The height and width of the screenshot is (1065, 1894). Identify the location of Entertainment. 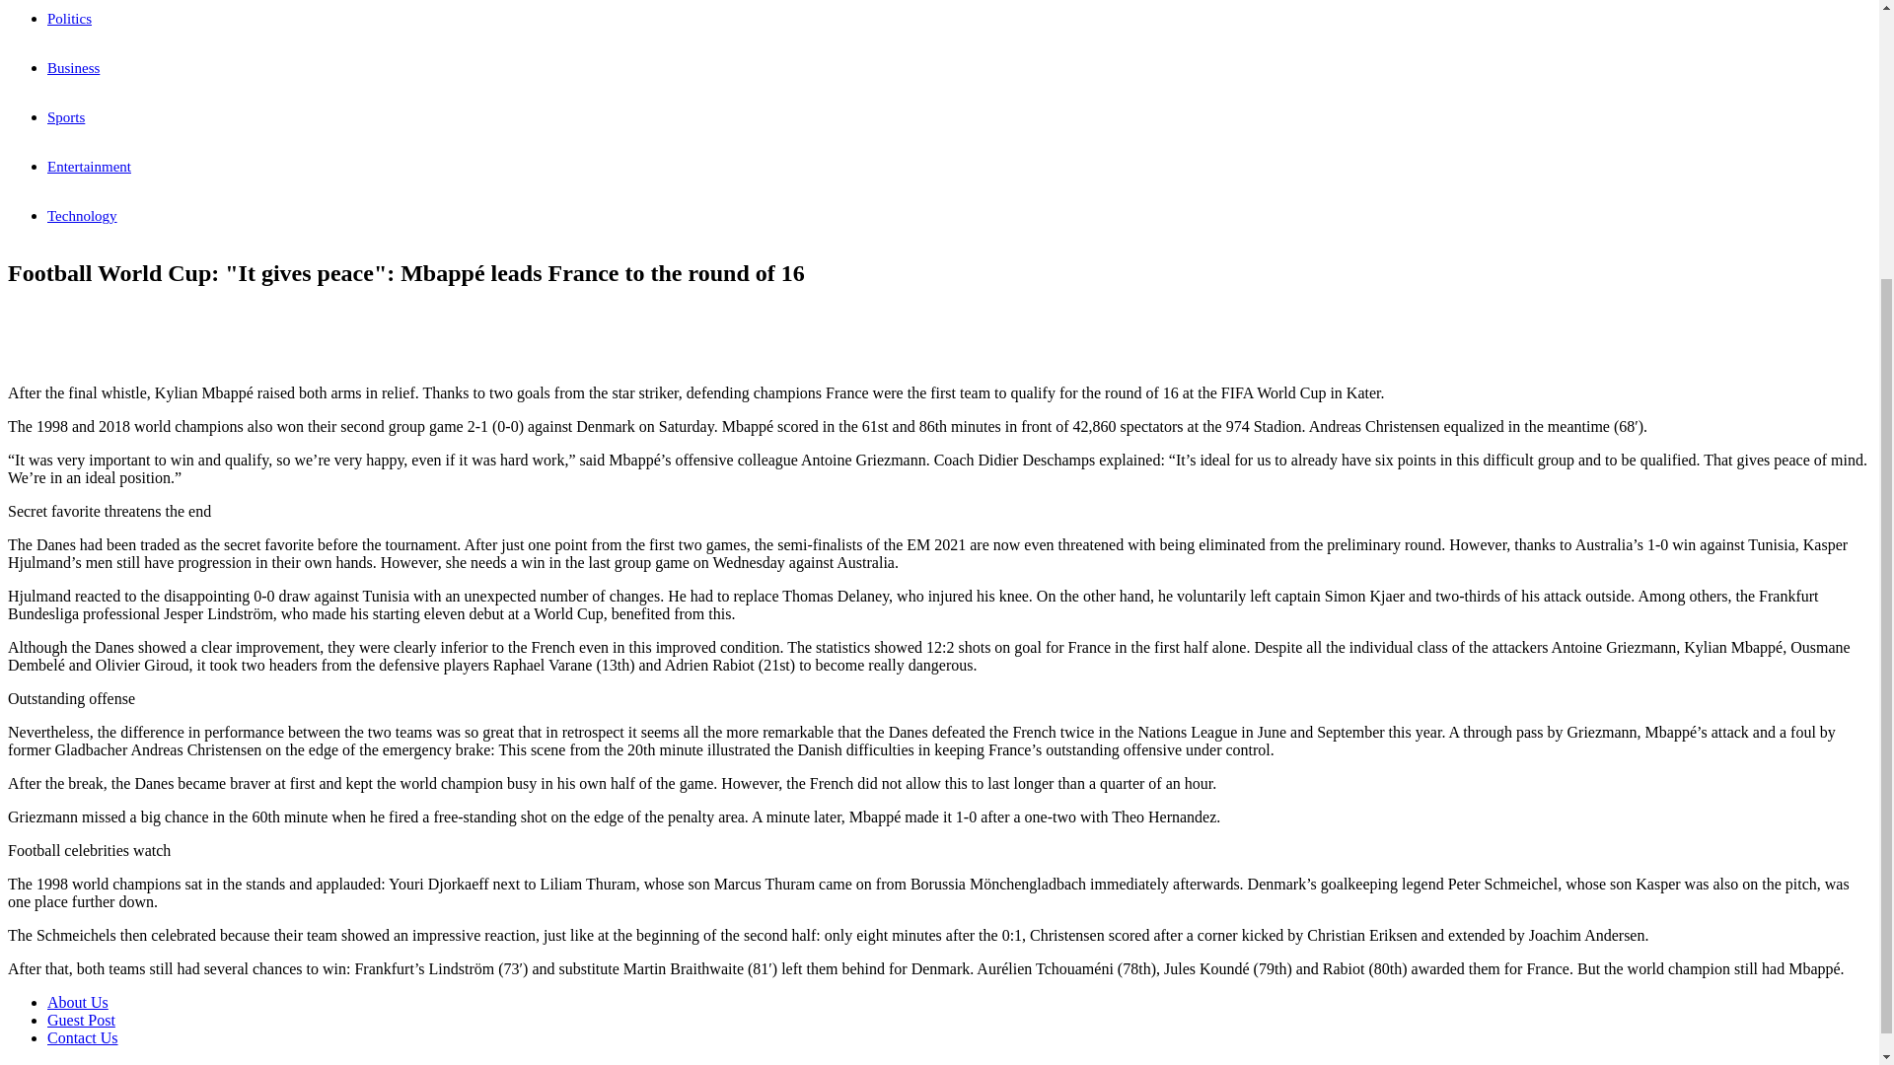
(89, 166).